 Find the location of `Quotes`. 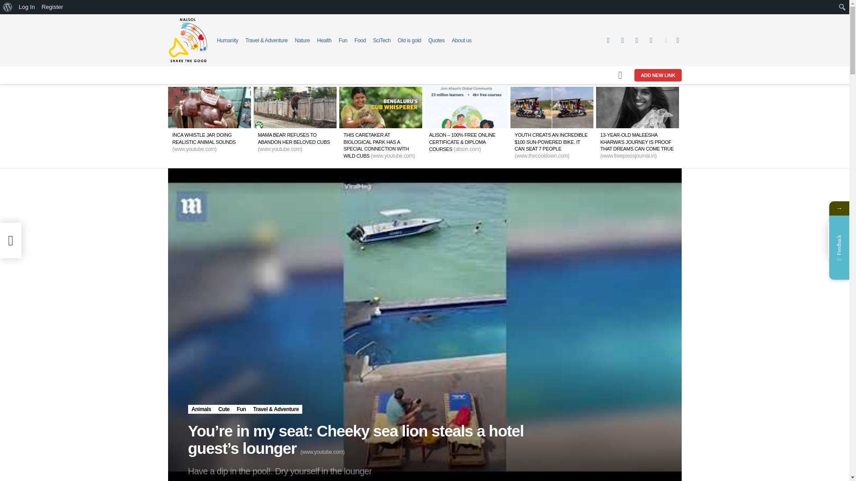

Quotes is located at coordinates (437, 40).